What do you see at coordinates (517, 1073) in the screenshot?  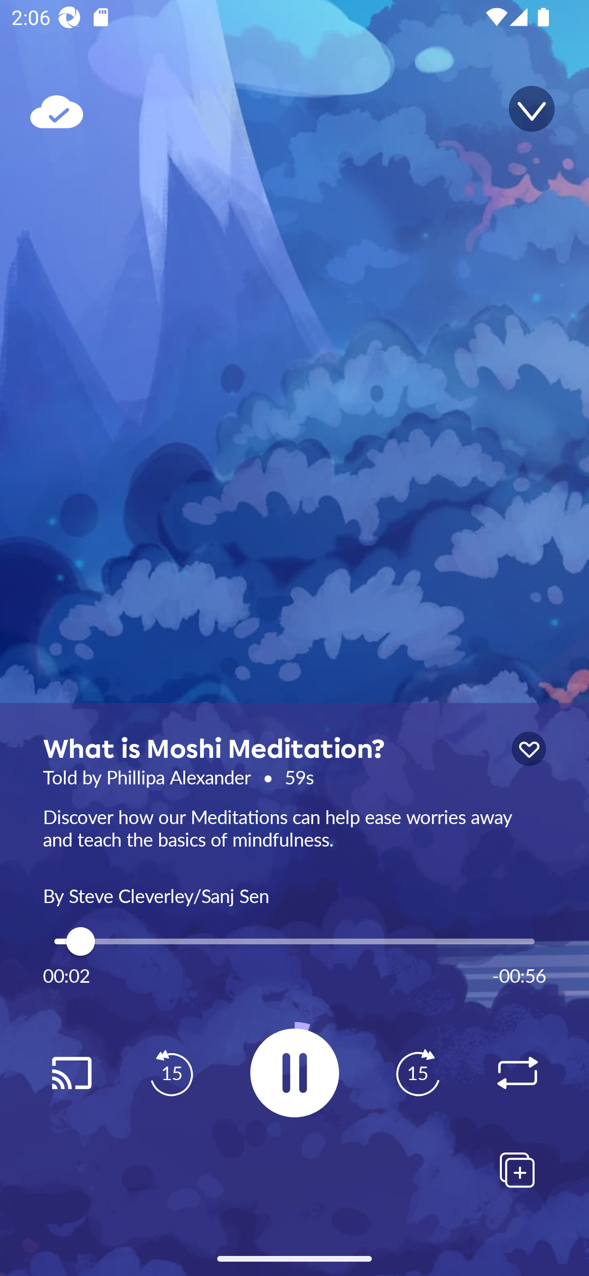 I see `Replay` at bounding box center [517, 1073].